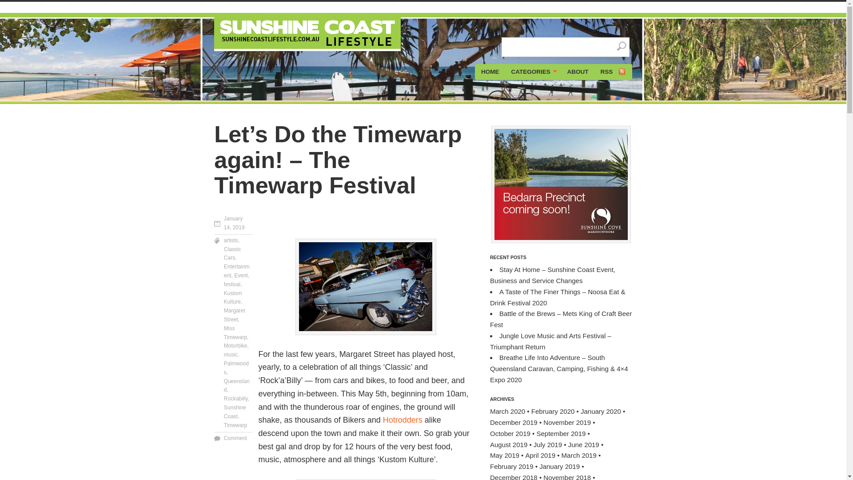  What do you see at coordinates (490, 72) in the screenshot?
I see `HOME` at bounding box center [490, 72].